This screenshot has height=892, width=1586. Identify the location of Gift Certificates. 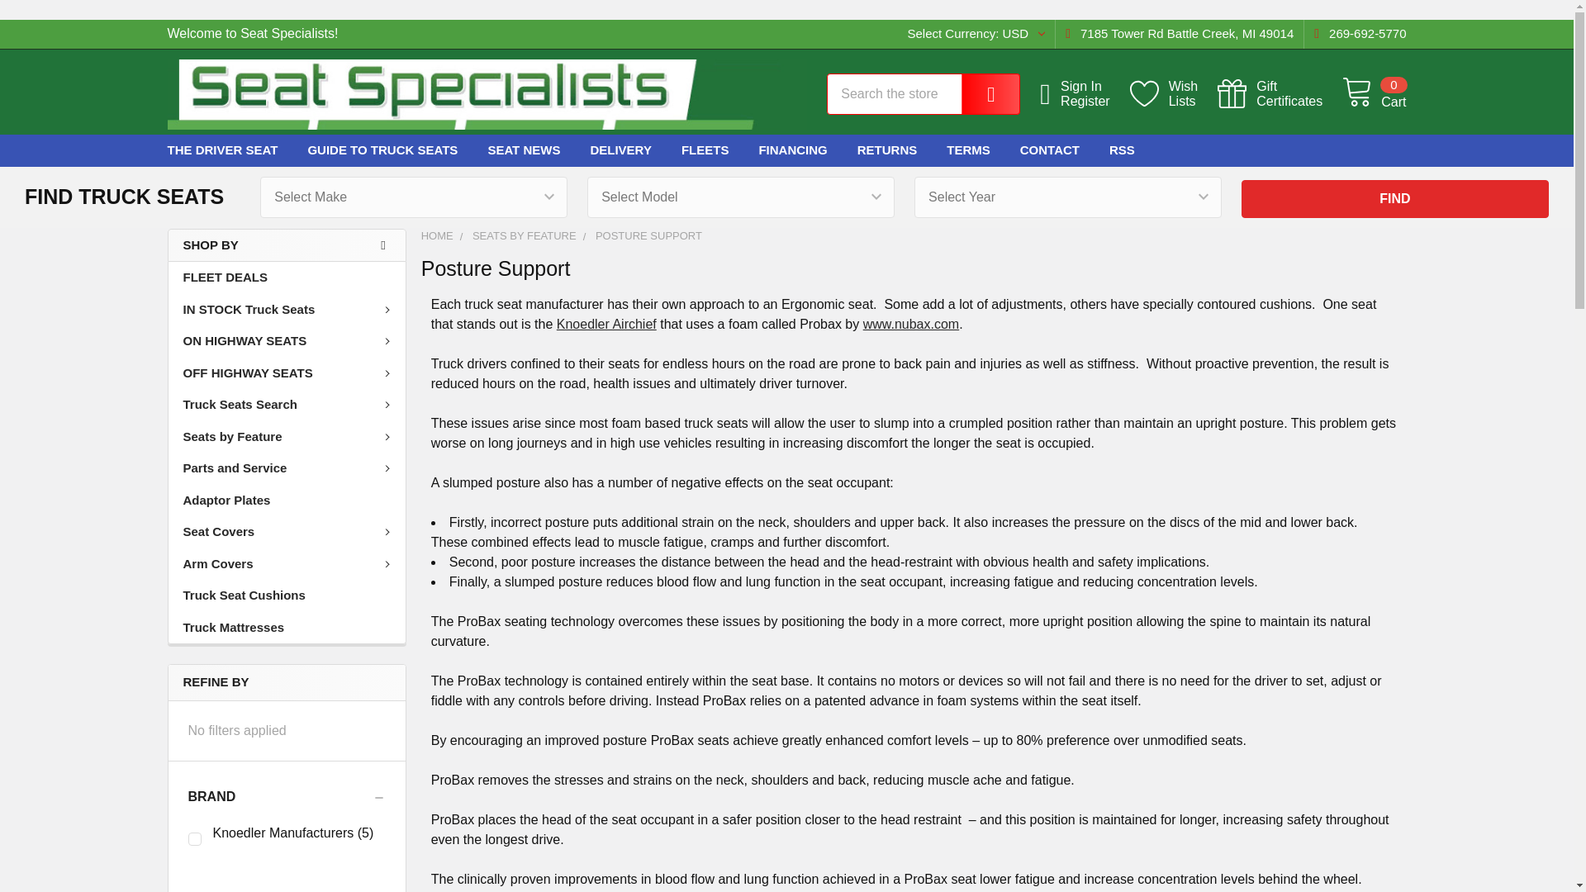
(971, 34).